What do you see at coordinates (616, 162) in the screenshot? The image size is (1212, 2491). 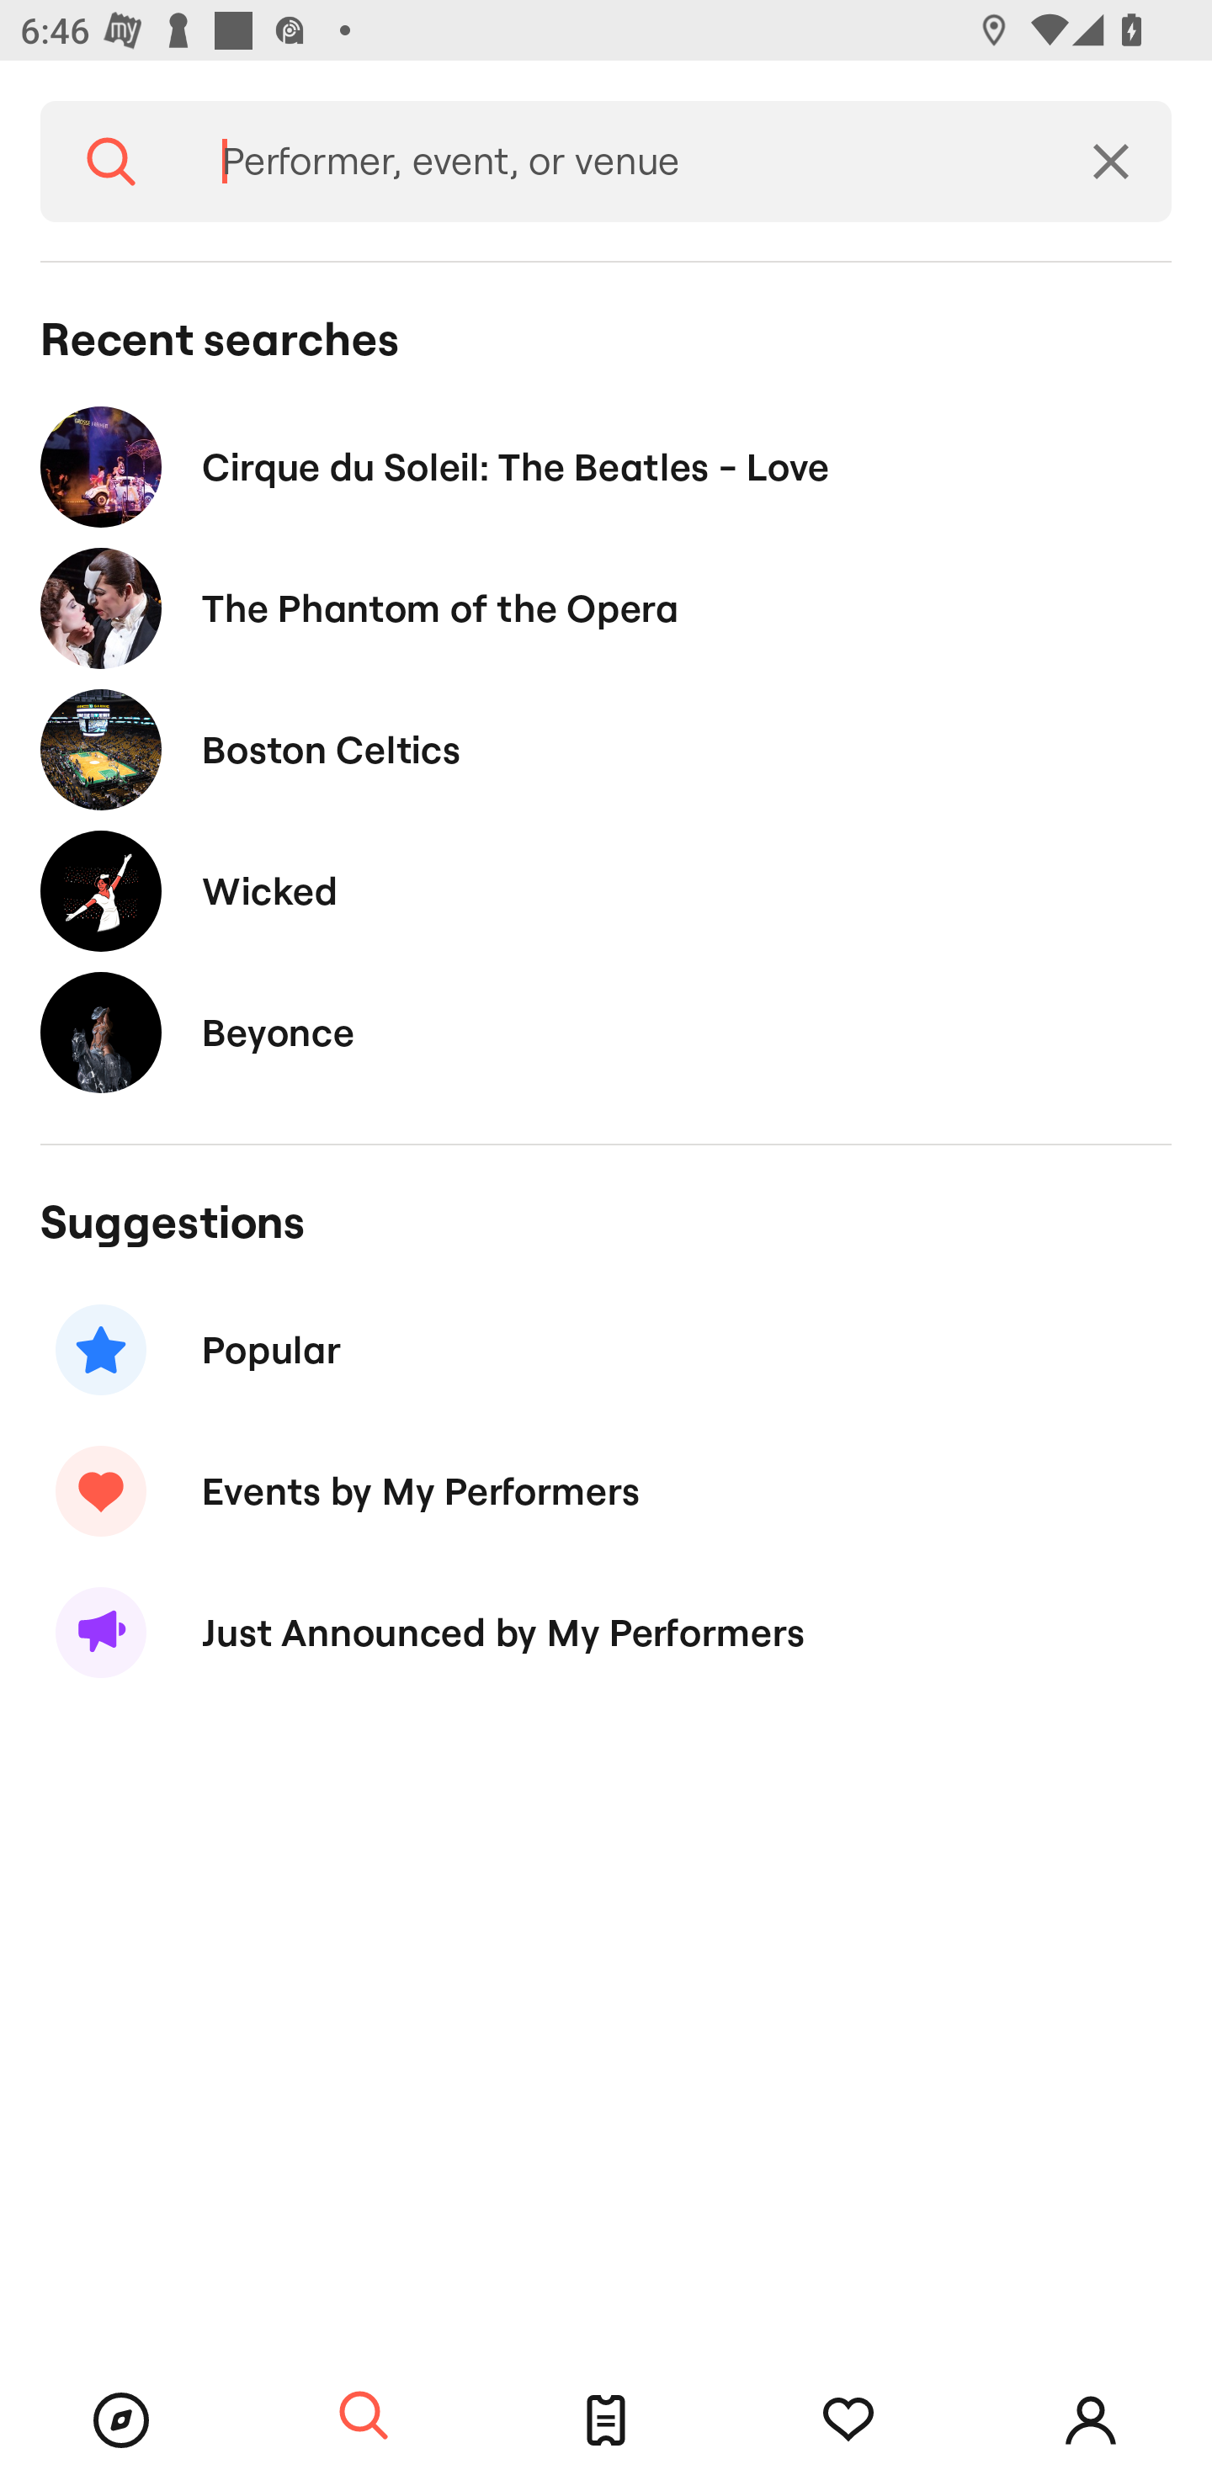 I see `Performer, event, or venue` at bounding box center [616, 162].